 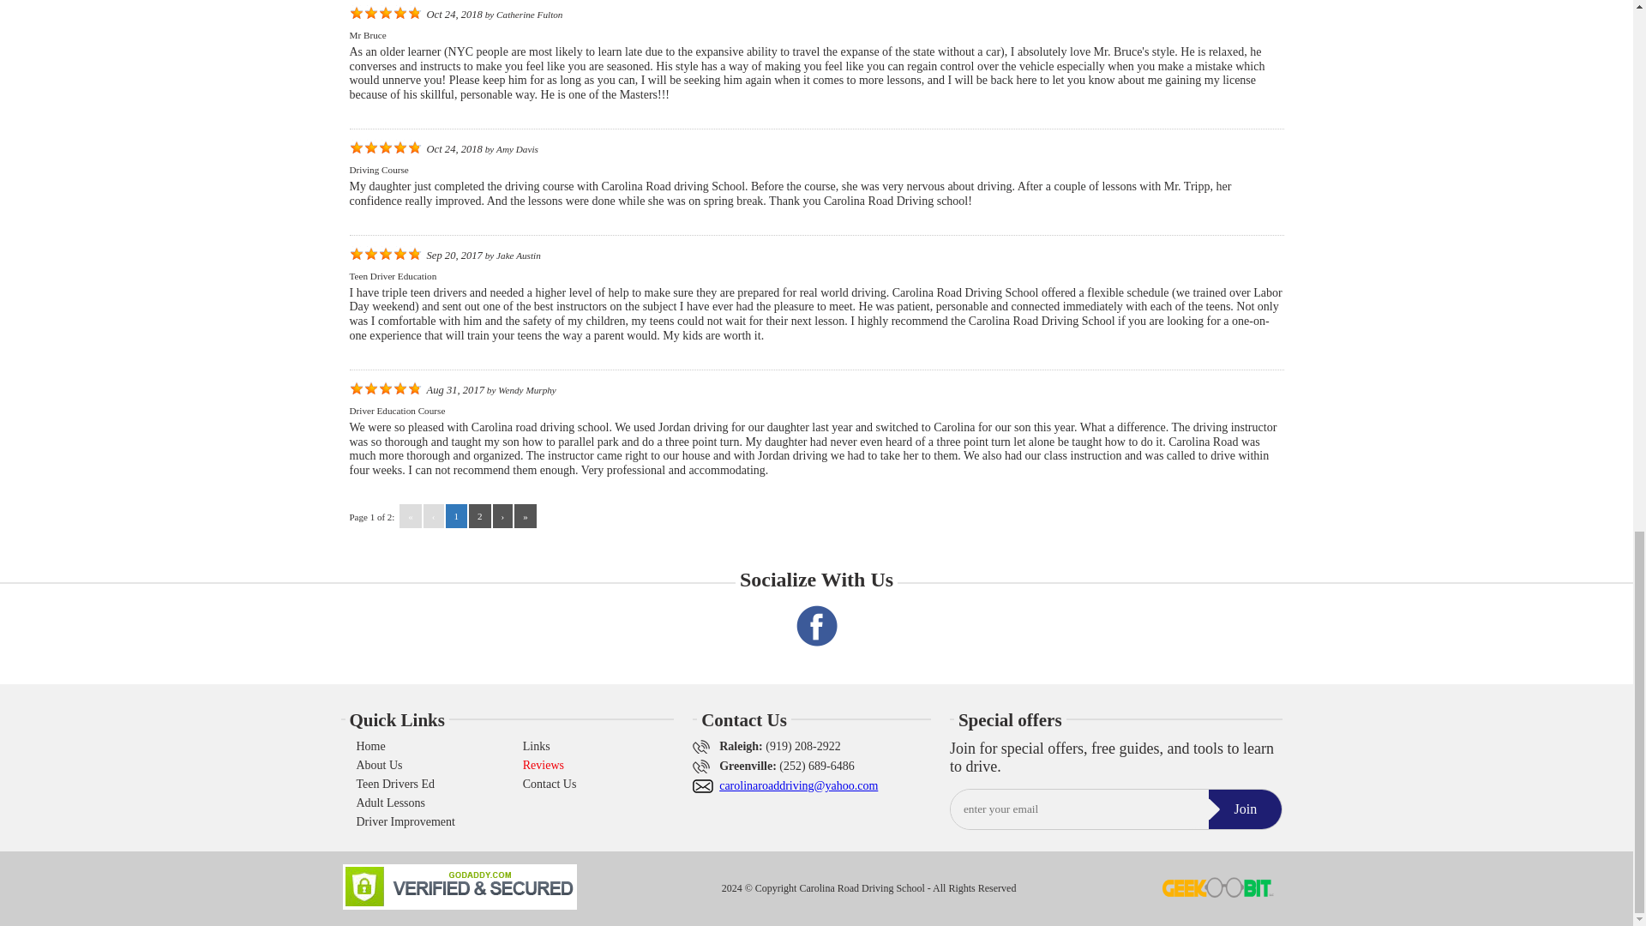 I want to click on Home, so click(x=370, y=746).